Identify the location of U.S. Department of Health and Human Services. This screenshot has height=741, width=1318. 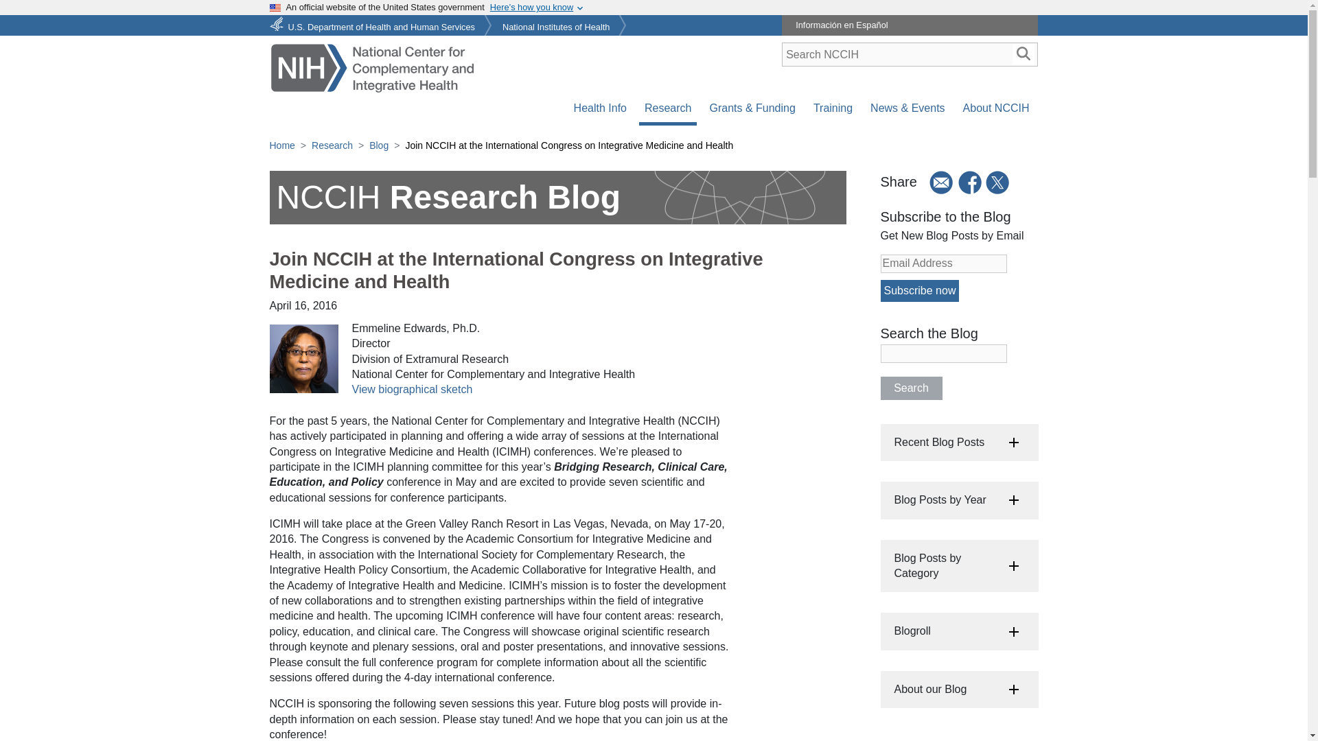
(373, 23).